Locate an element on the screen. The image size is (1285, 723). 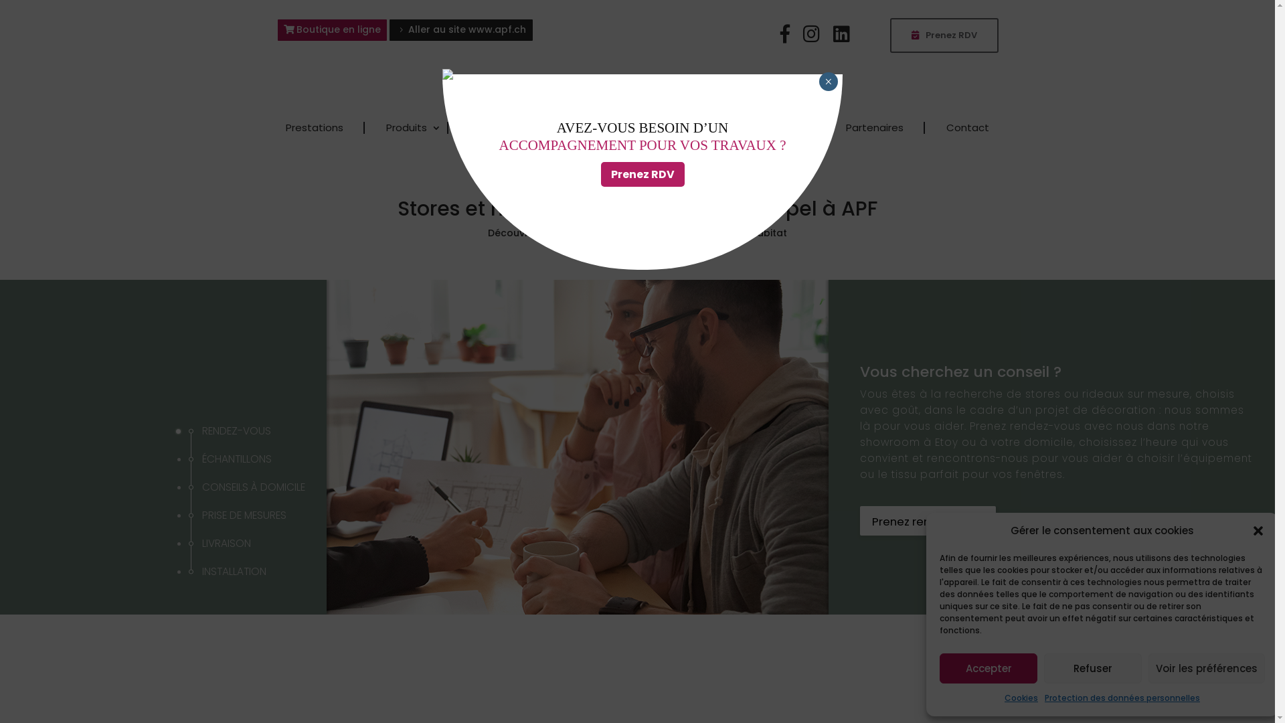
Contact is located at coordinates (968, 129).